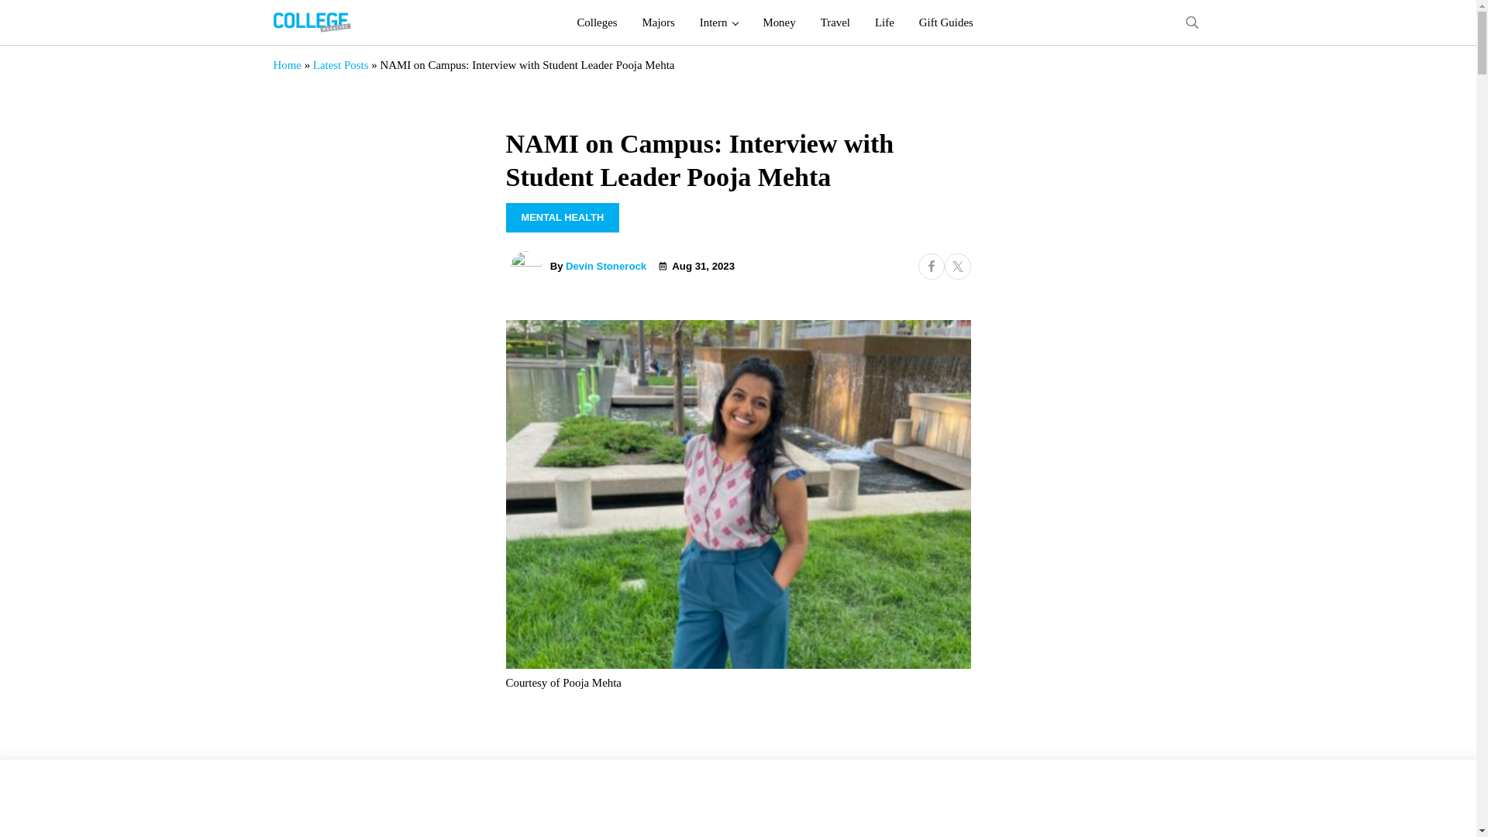 The height and width of the screenshot is (837, 1488). Describe the element at coordinates (719, 22) in the screenshot. I see `Intern` at that location.